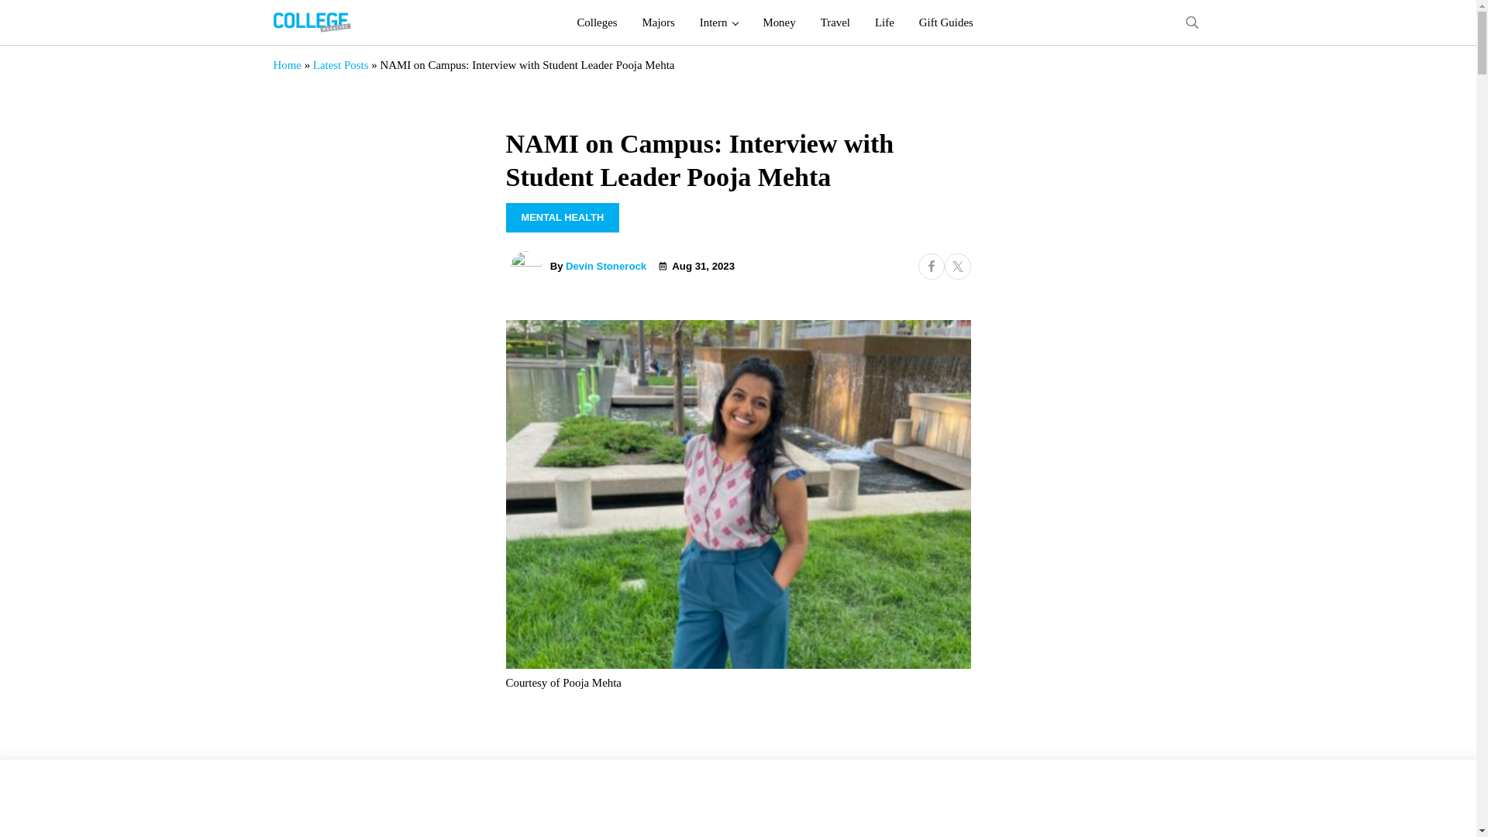 The height and width of the screenshot is (837, 1488). Describe the element at coordinates (719, 22) in the screenshot. I see `Intern` at that location.